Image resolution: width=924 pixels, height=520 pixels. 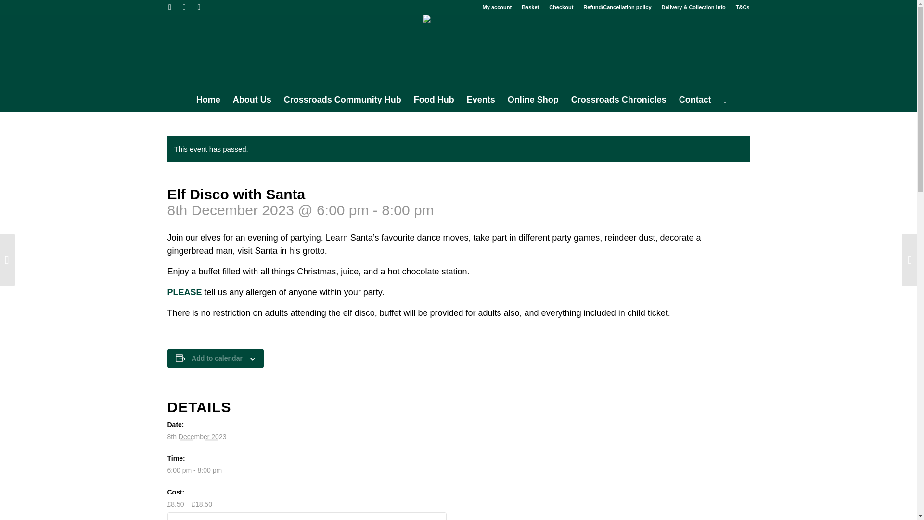 I want to click on Instagram, so click(x=198, y=7).